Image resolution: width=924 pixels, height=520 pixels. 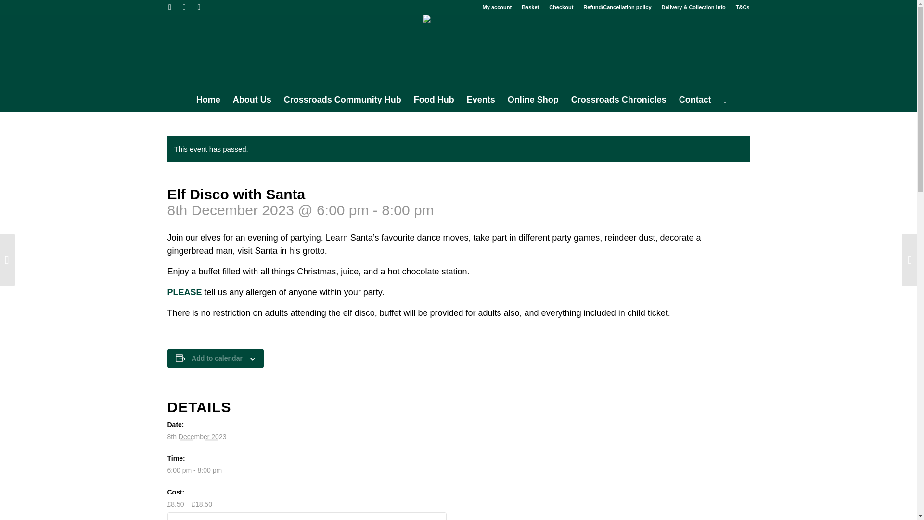 I want to click on Instagram, so click(x=198, y=7).